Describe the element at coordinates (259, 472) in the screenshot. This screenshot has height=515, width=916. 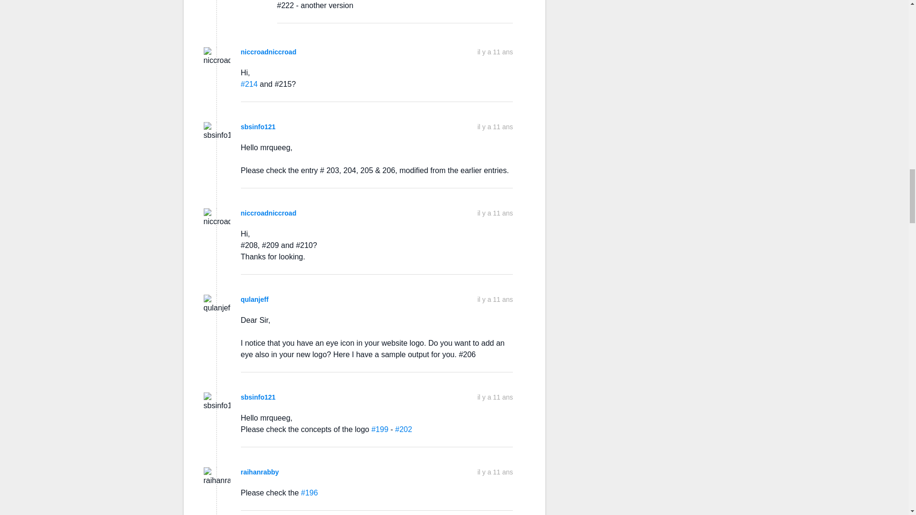
I see `raihanrabby` at that location.